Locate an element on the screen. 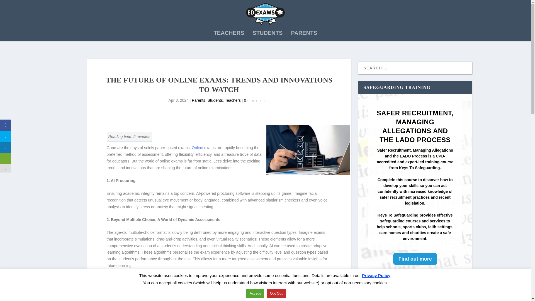 This screenshot has height=301, width=535. Online is located at coordinates (197, 147).